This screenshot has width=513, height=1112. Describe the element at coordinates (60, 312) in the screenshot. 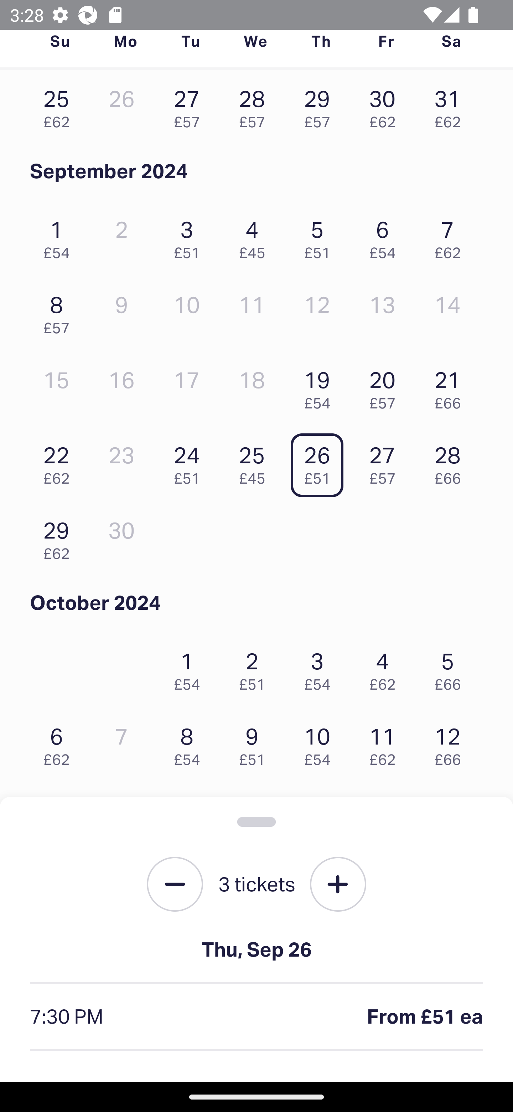

I see `8 £57` at that location.